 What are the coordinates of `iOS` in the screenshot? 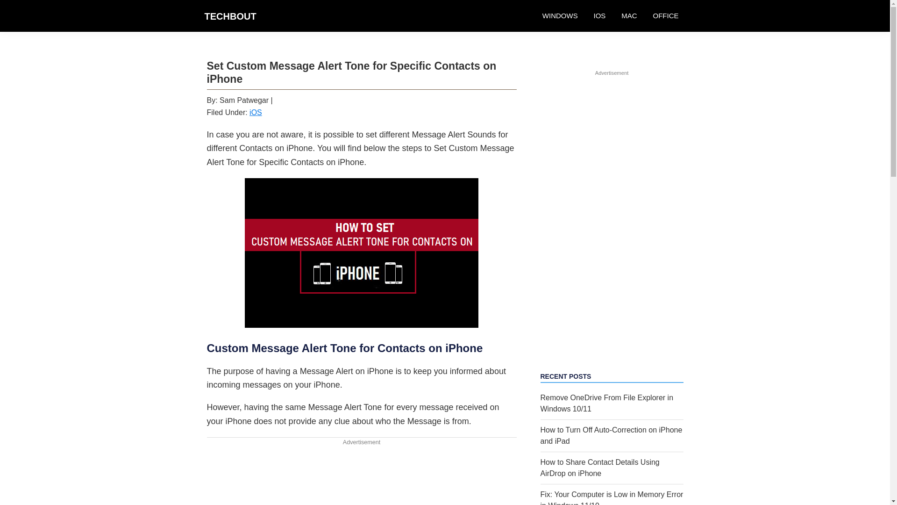 It's located at (255, 112).